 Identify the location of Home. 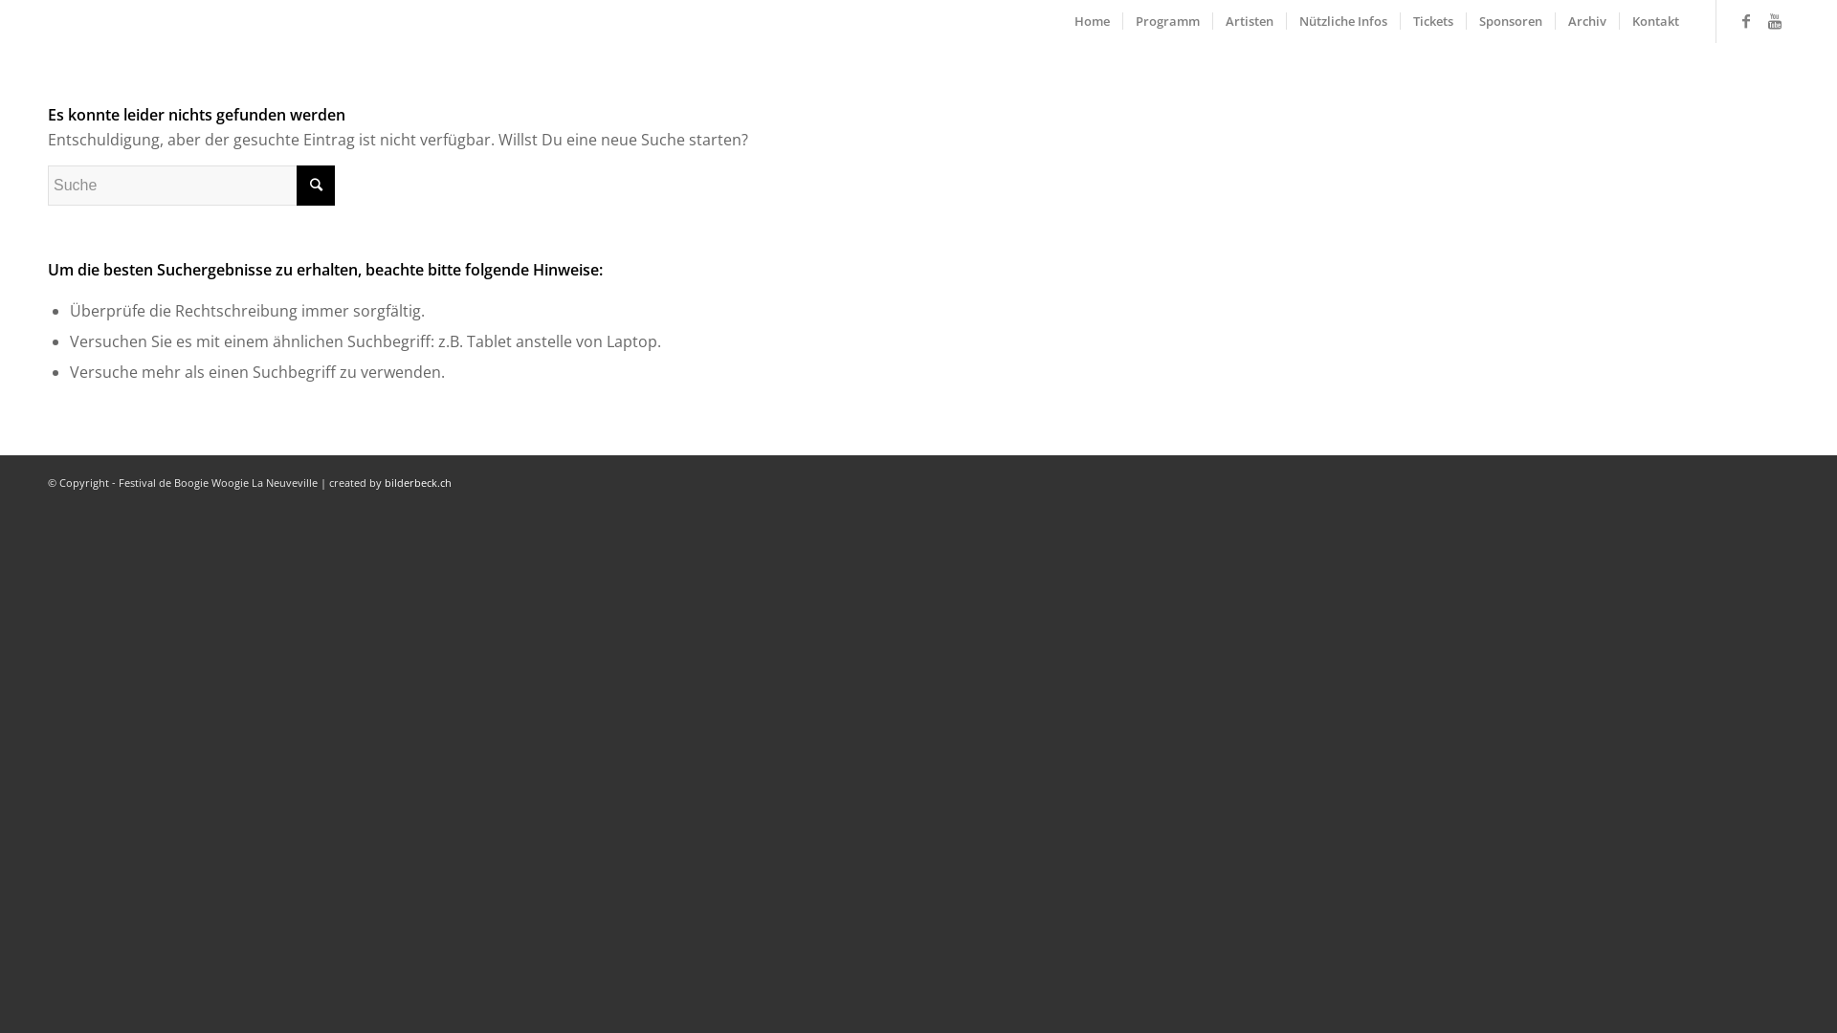
(1093, 21).